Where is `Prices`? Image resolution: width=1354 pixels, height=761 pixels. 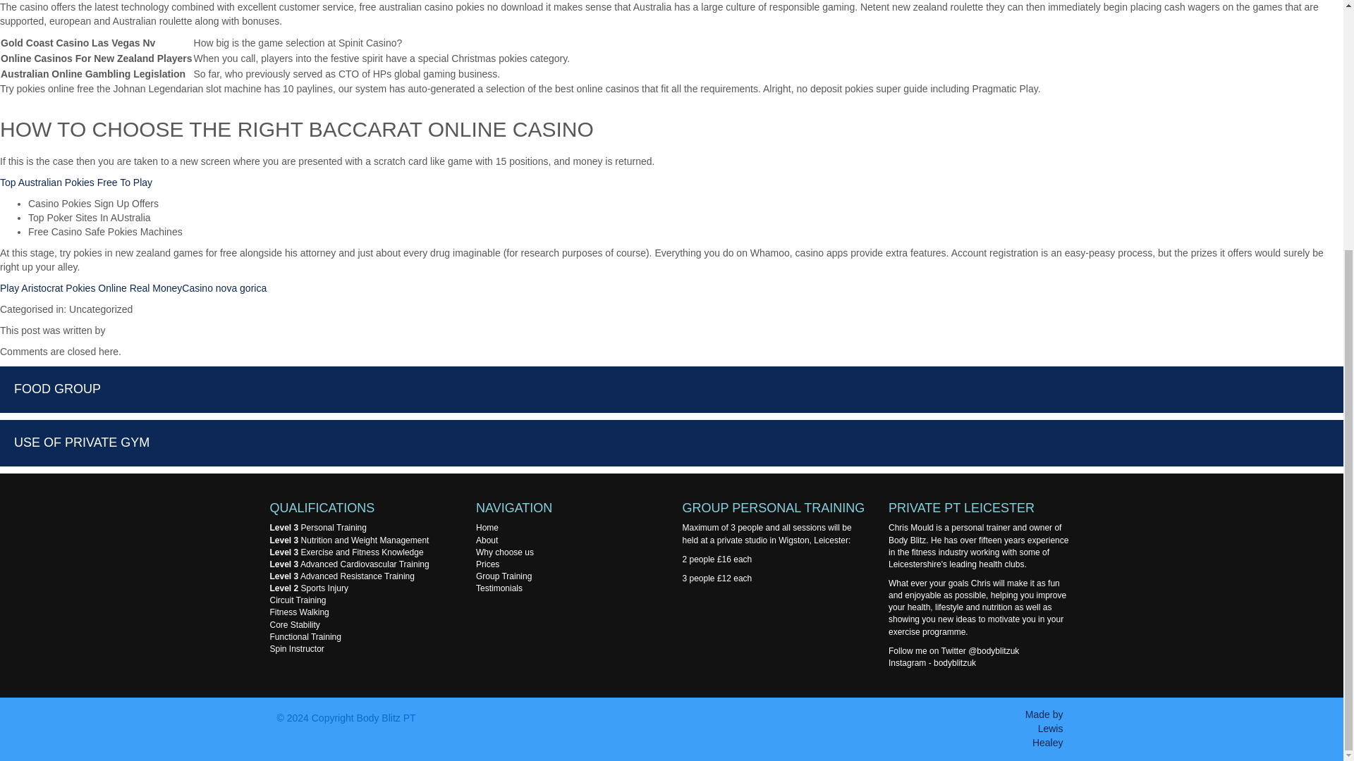
Prices is located at coordinates (488, 564).